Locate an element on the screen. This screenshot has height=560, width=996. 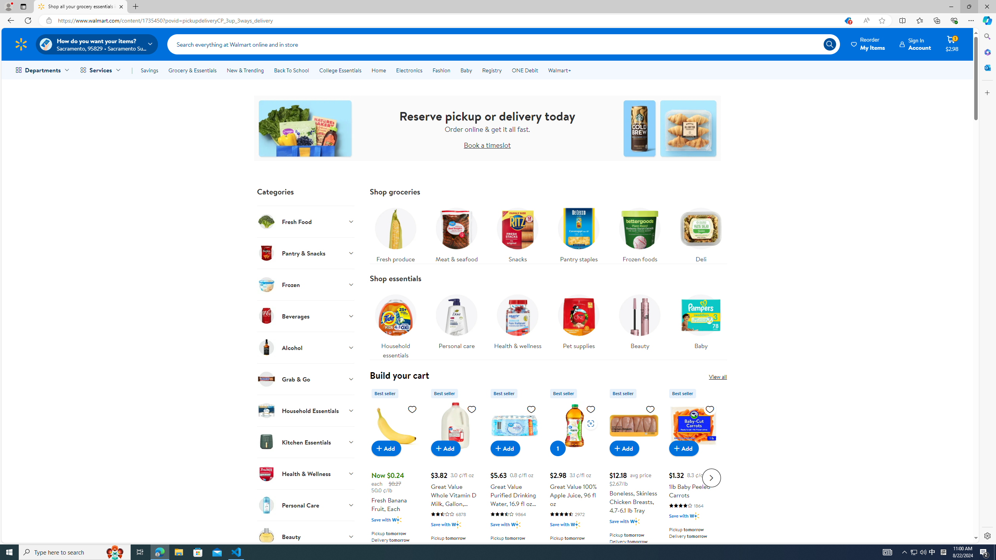
Walmart+ is located at coordinates (559, 70).